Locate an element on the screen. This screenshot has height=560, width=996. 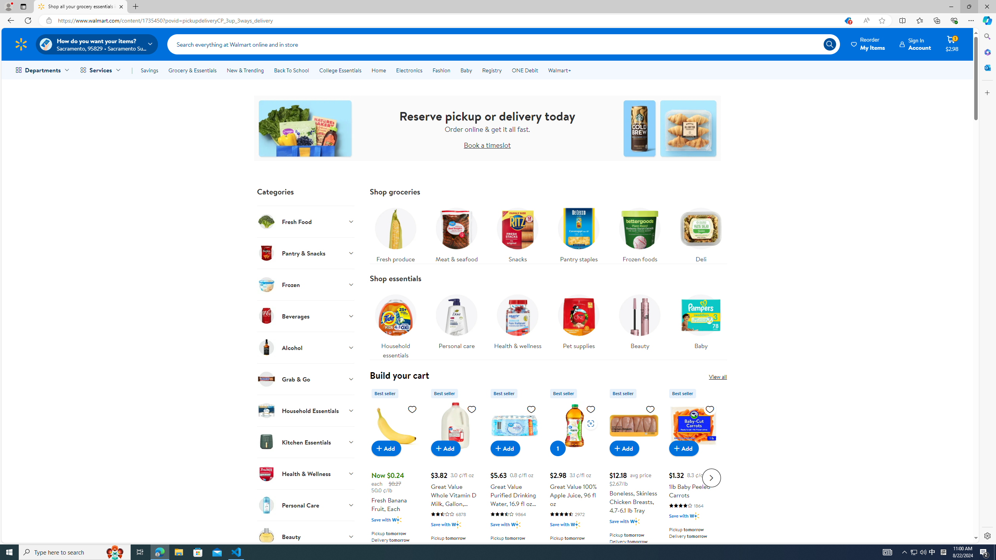
Walmart+ is located at coordinates (559, 70).